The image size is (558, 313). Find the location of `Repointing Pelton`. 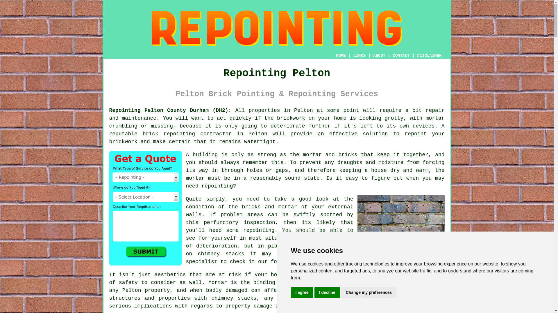

Repointing Pelton is located at coordinates (277, 28).